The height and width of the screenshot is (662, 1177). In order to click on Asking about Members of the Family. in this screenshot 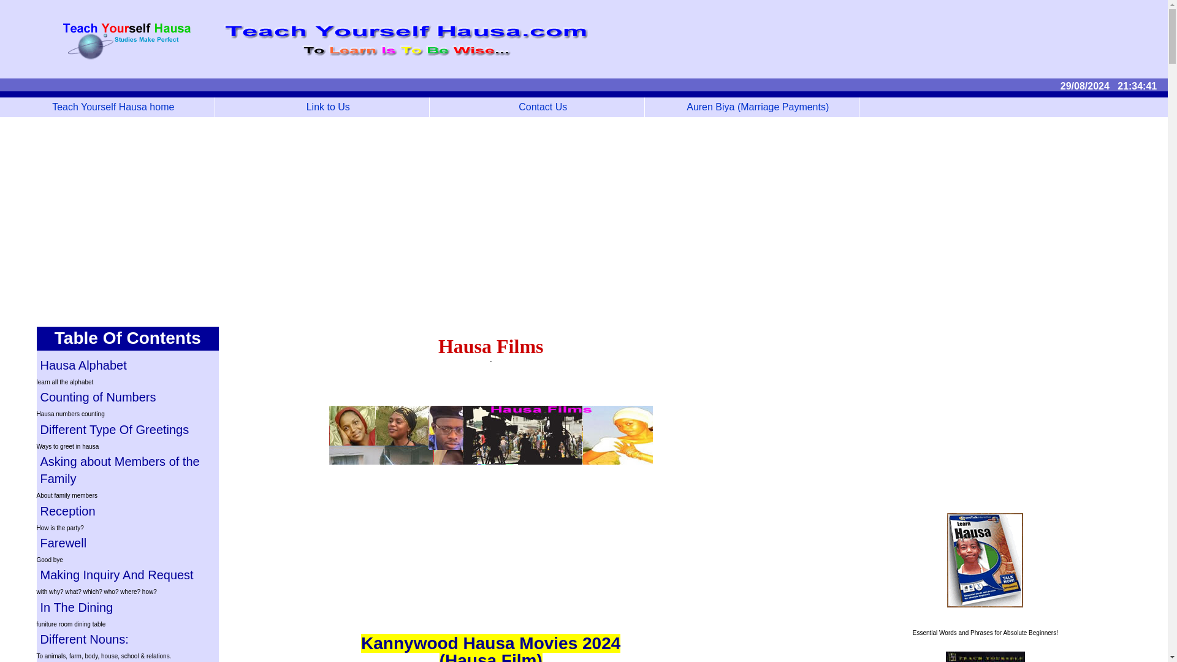, I will do `click(128, 470)`.